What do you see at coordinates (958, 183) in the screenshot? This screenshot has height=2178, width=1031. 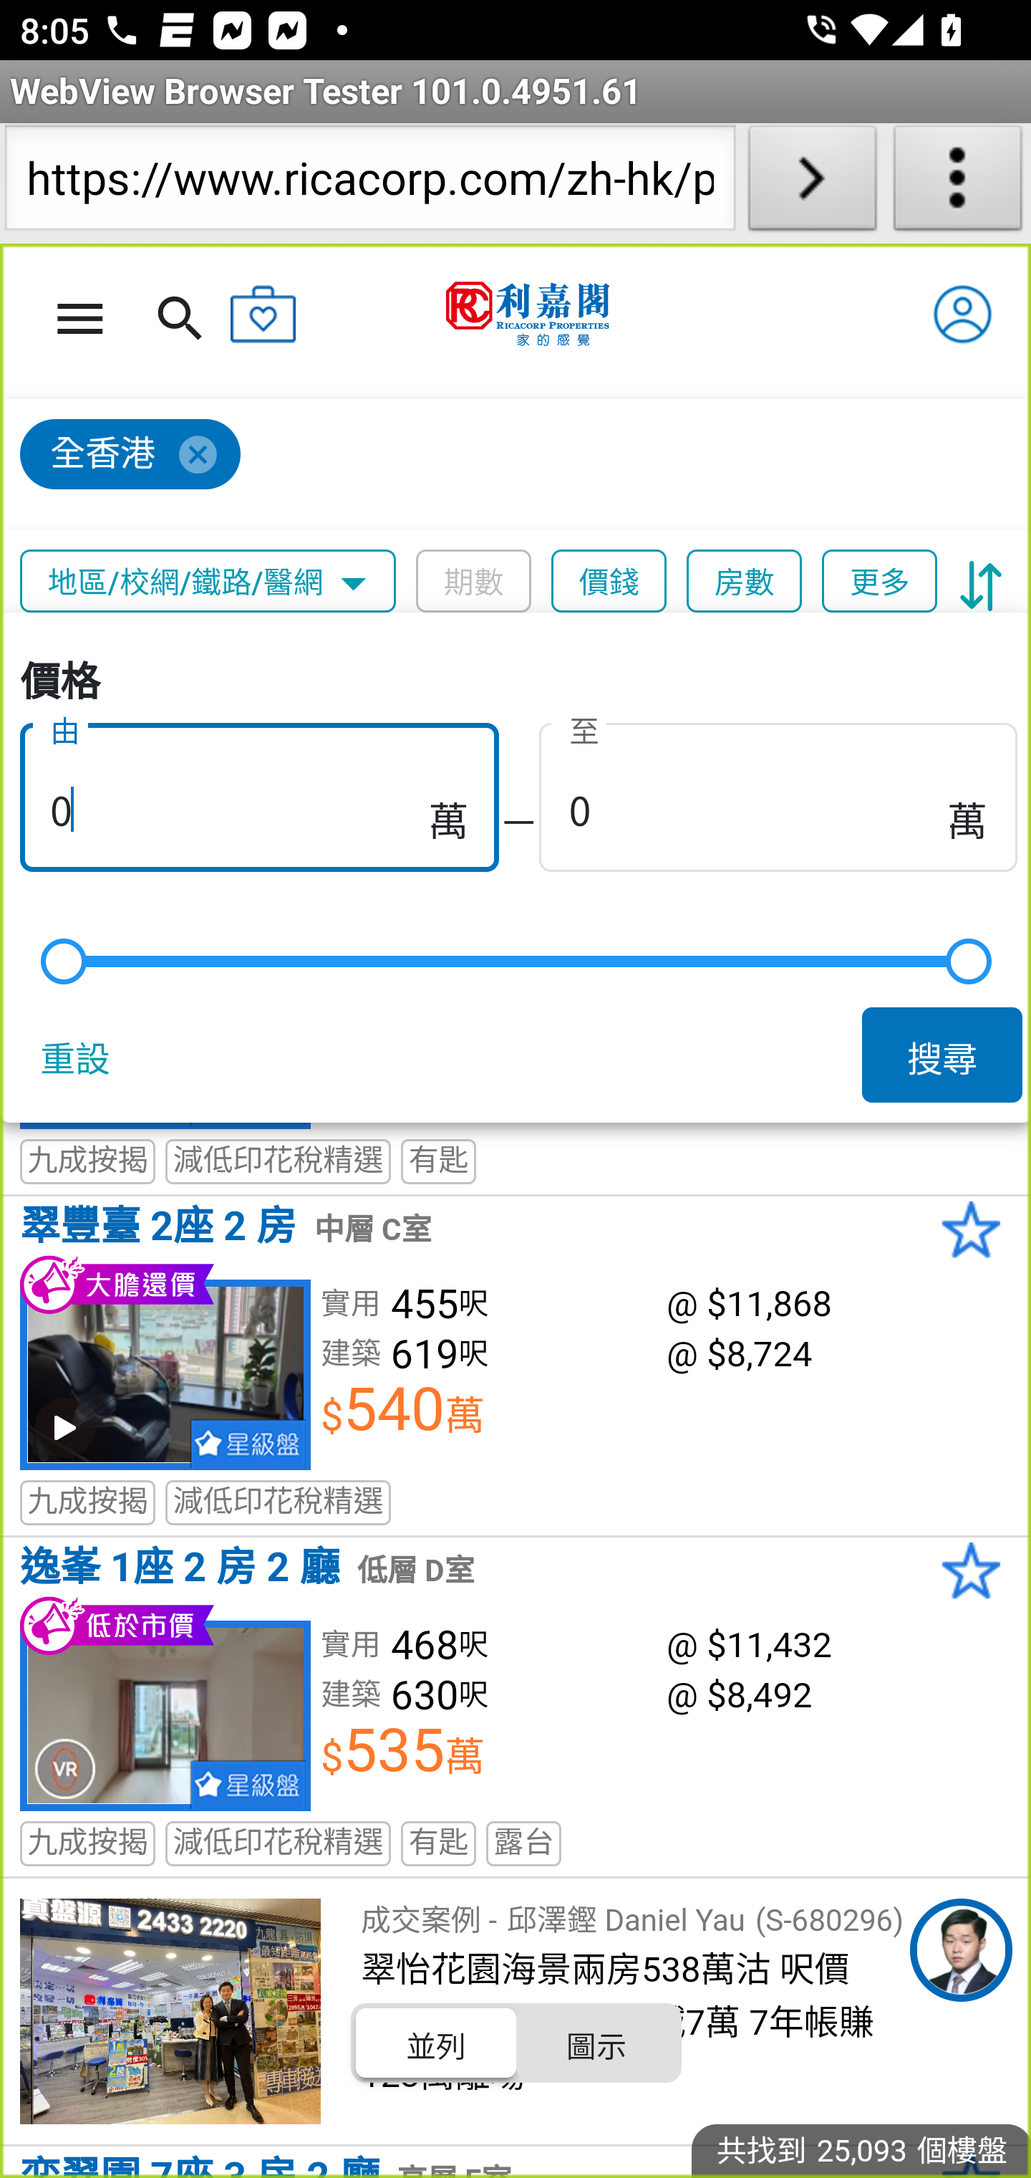 I see `About WebView` at bounding box center [958, 183].